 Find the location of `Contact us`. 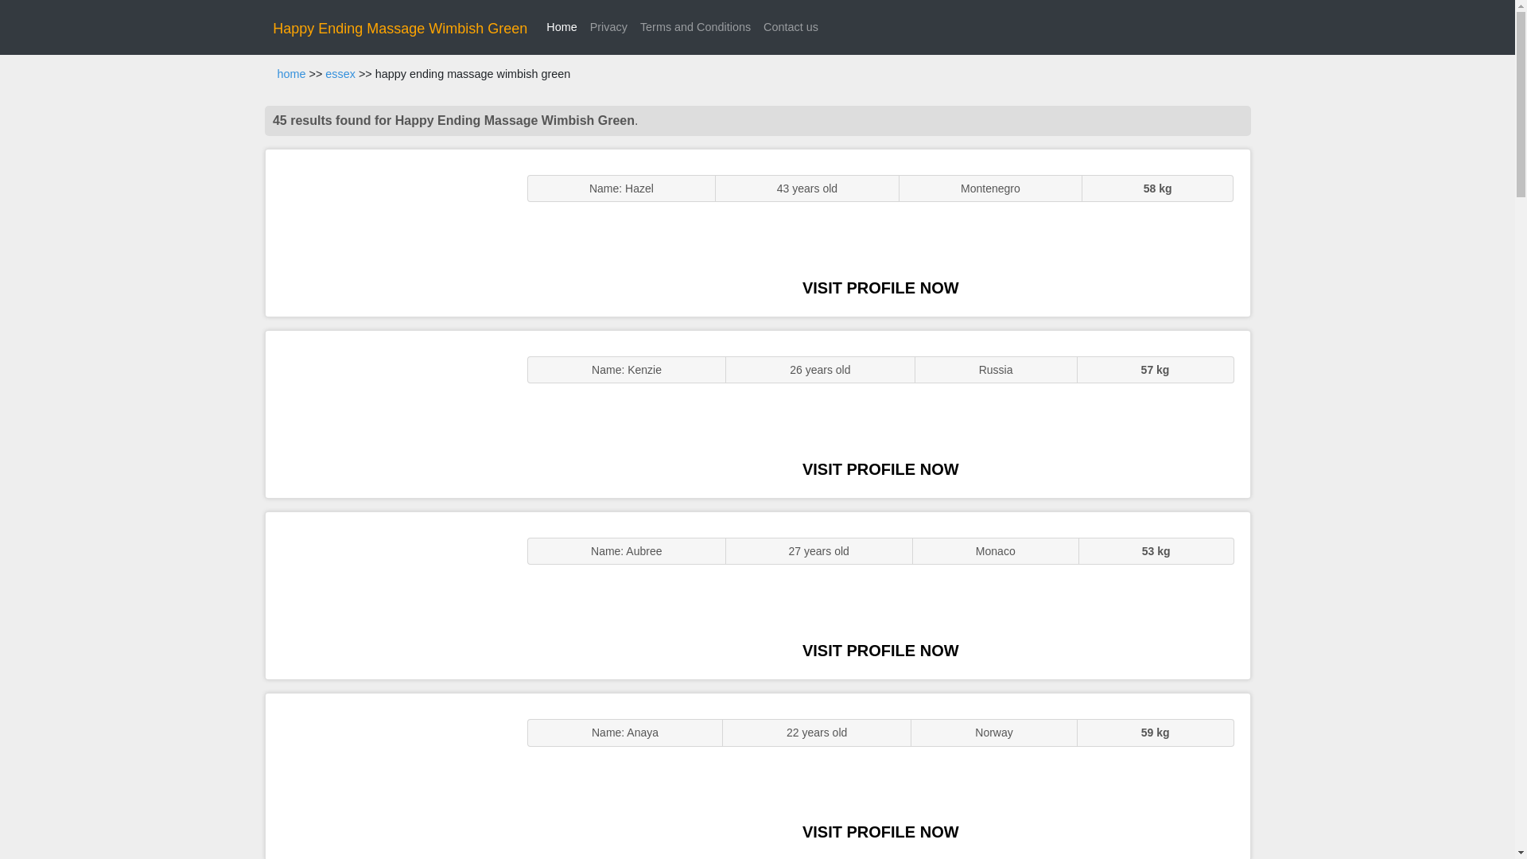

Contact us is located at coordinates (791, 27).